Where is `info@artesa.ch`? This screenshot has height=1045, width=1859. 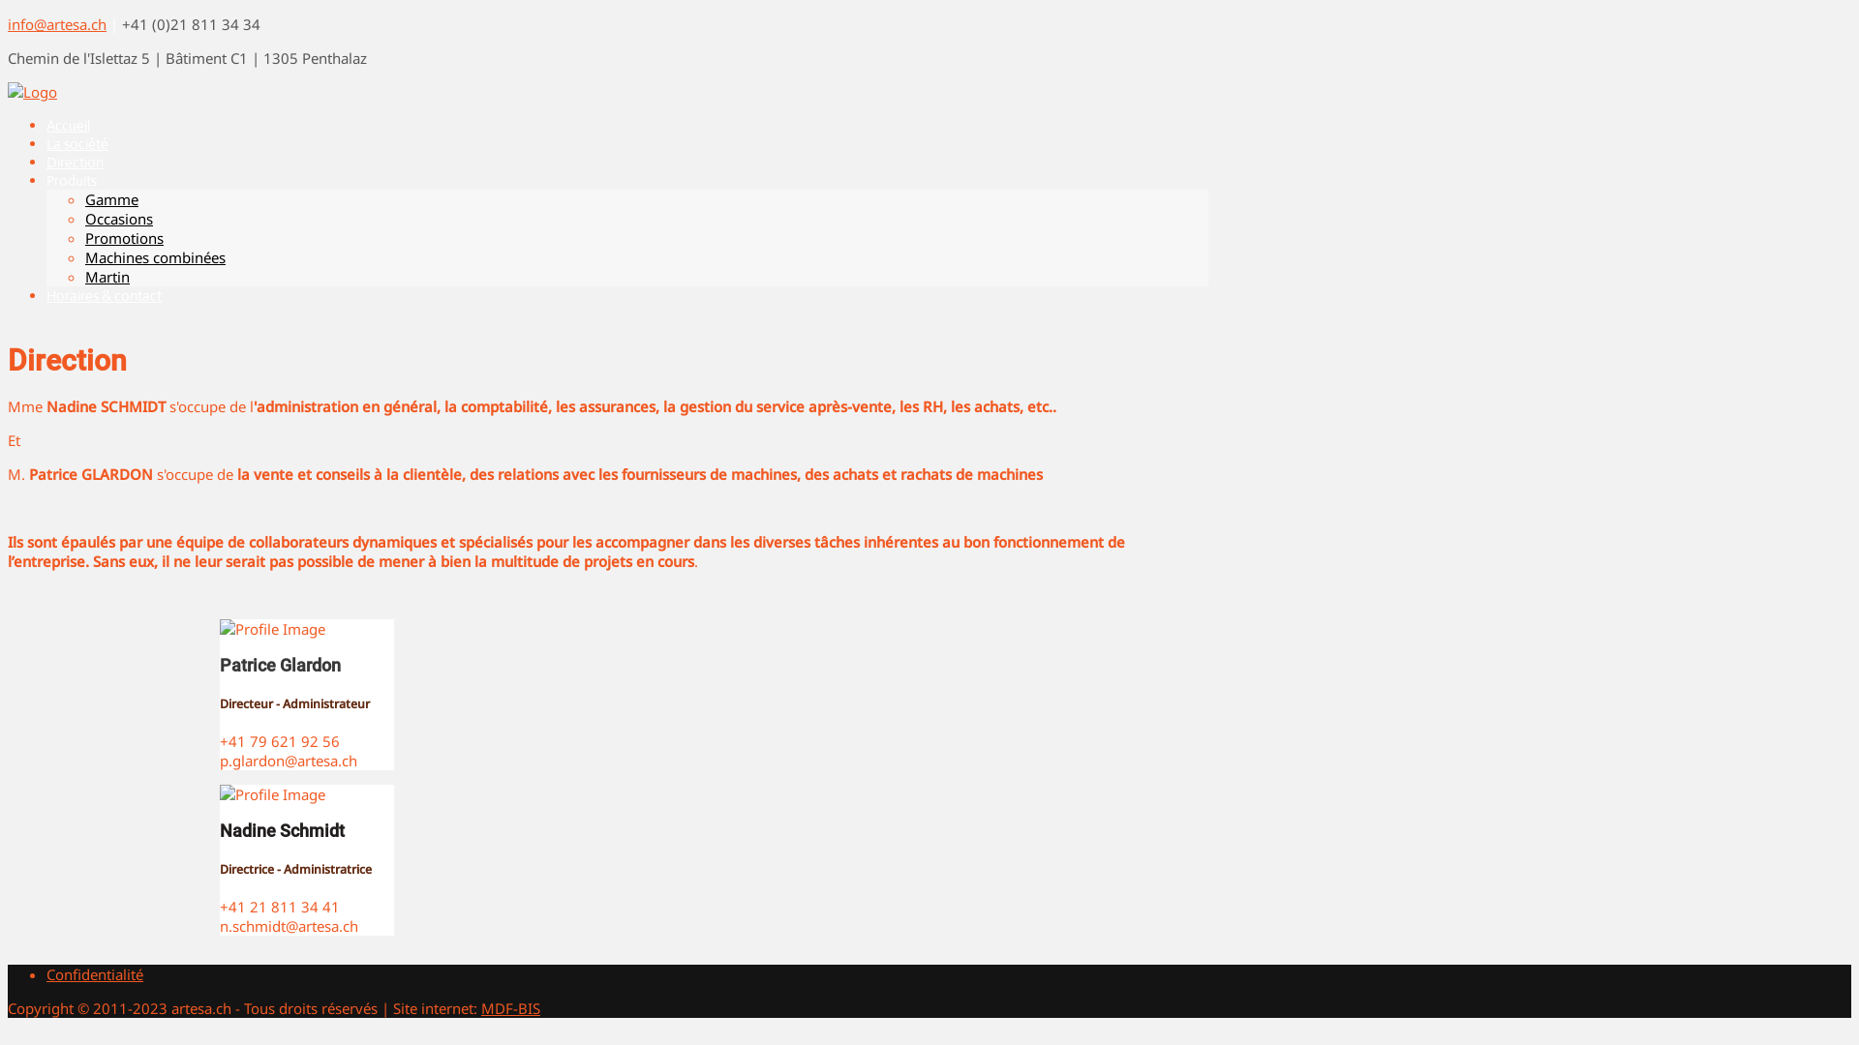 info@artesa.ch is located at coordinates (57, 24).